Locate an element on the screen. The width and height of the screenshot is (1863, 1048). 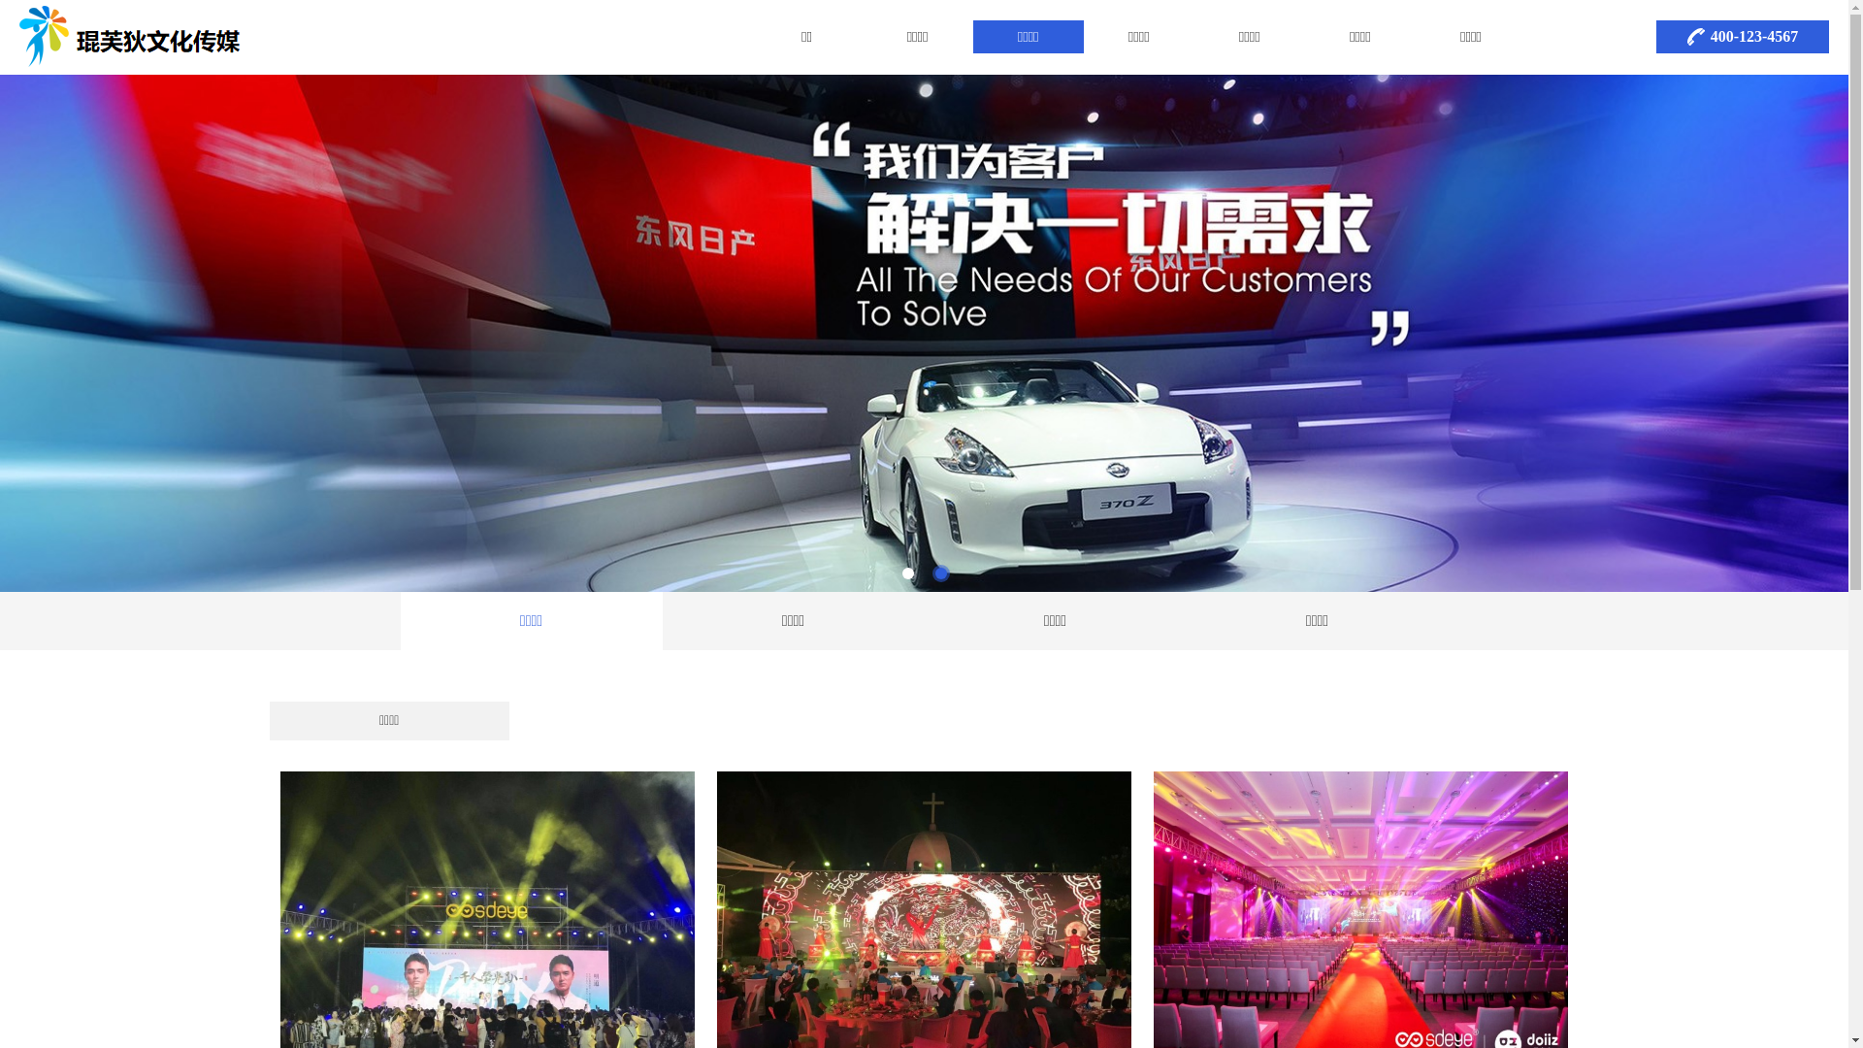
1 is located at coordinates (908, 573).